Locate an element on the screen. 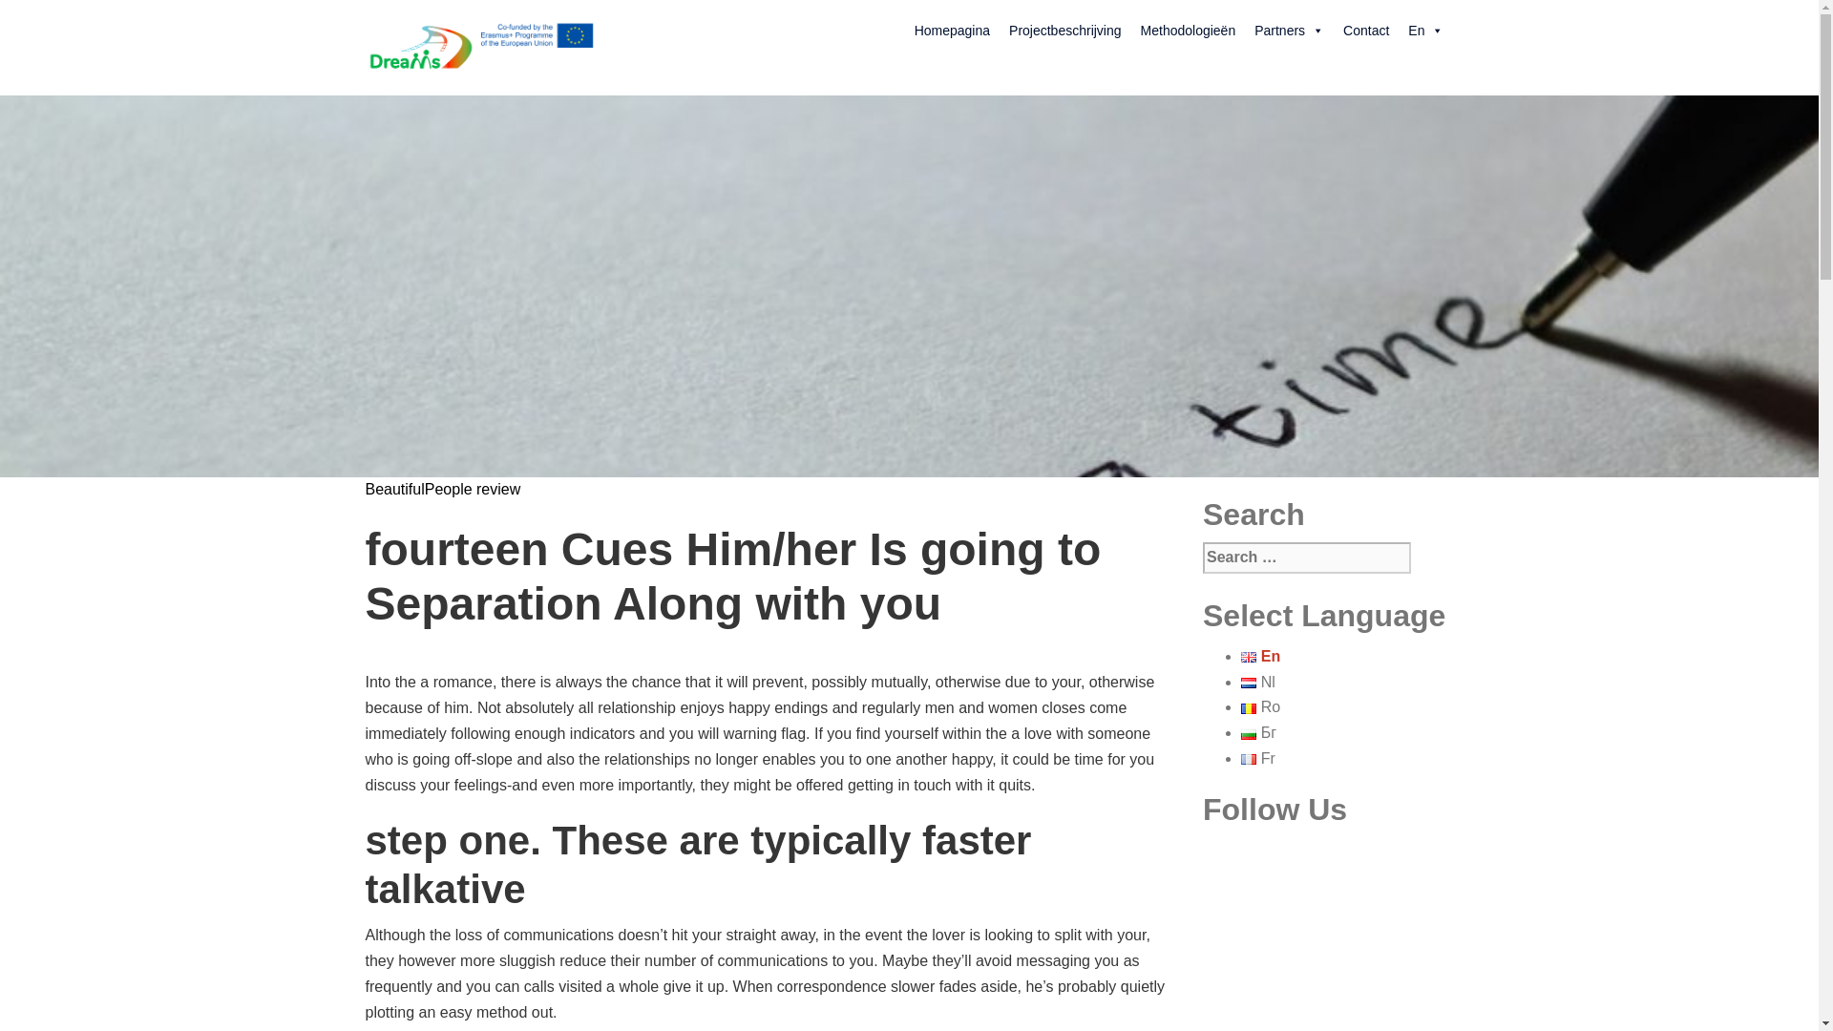  Search is located at coordinates (63, 25).